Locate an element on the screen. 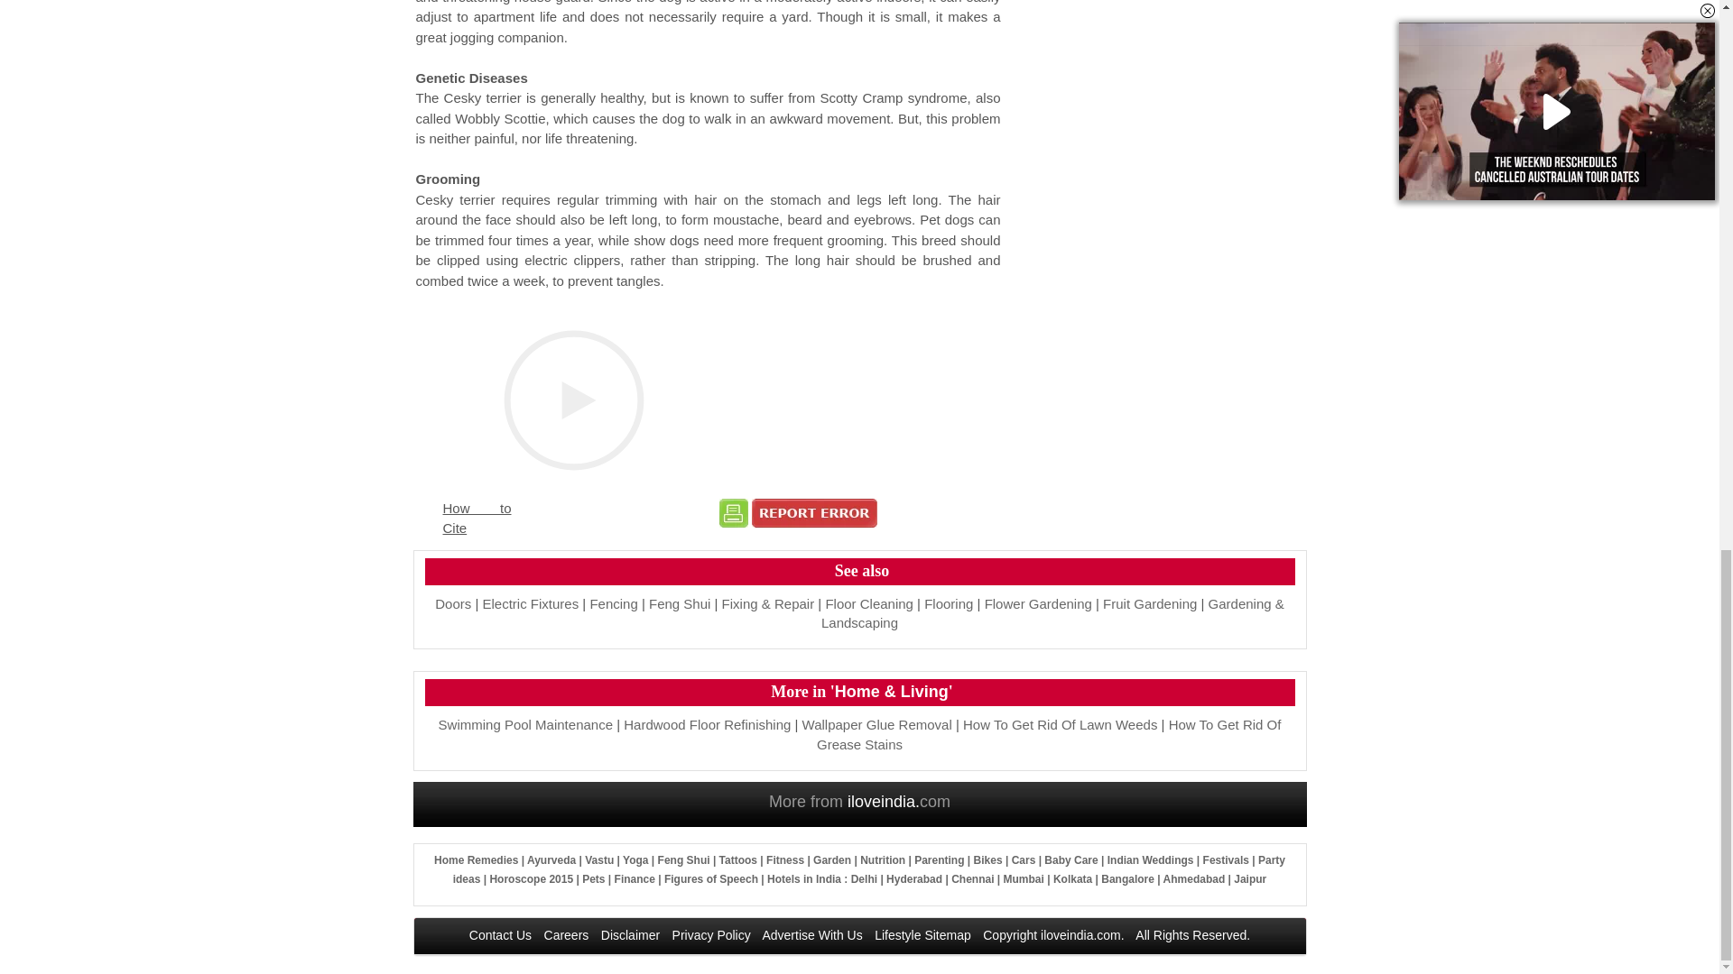 The width and height of the screenshot is (1733, 974). Flooring is located at coordinates (948, 603).